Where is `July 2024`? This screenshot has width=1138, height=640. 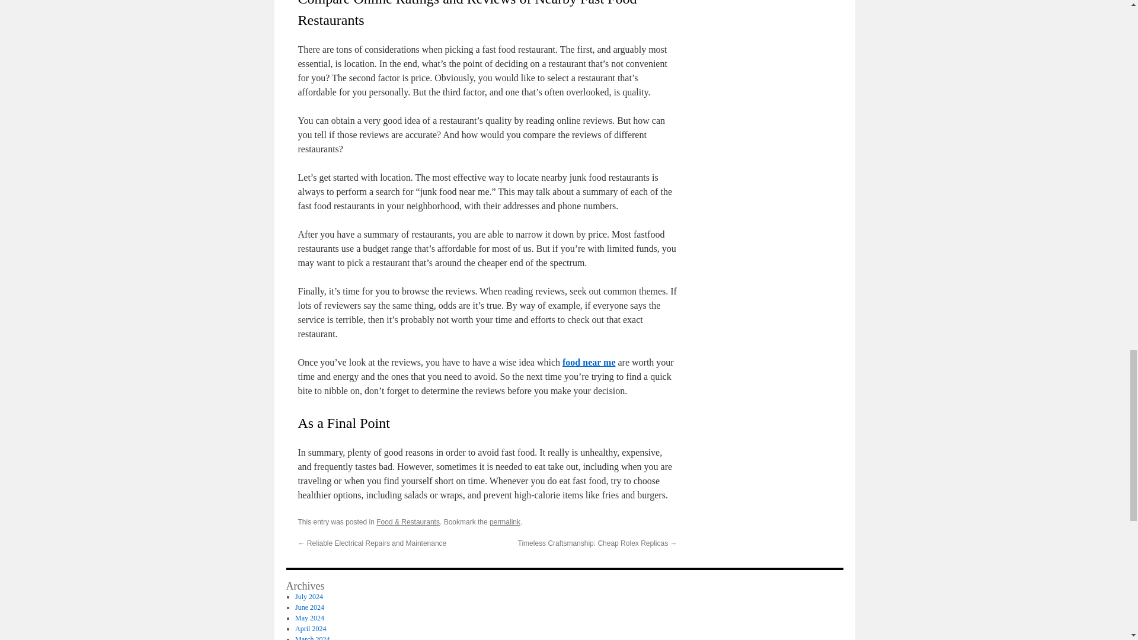 July 2024 is located at coordinates (309, 597).